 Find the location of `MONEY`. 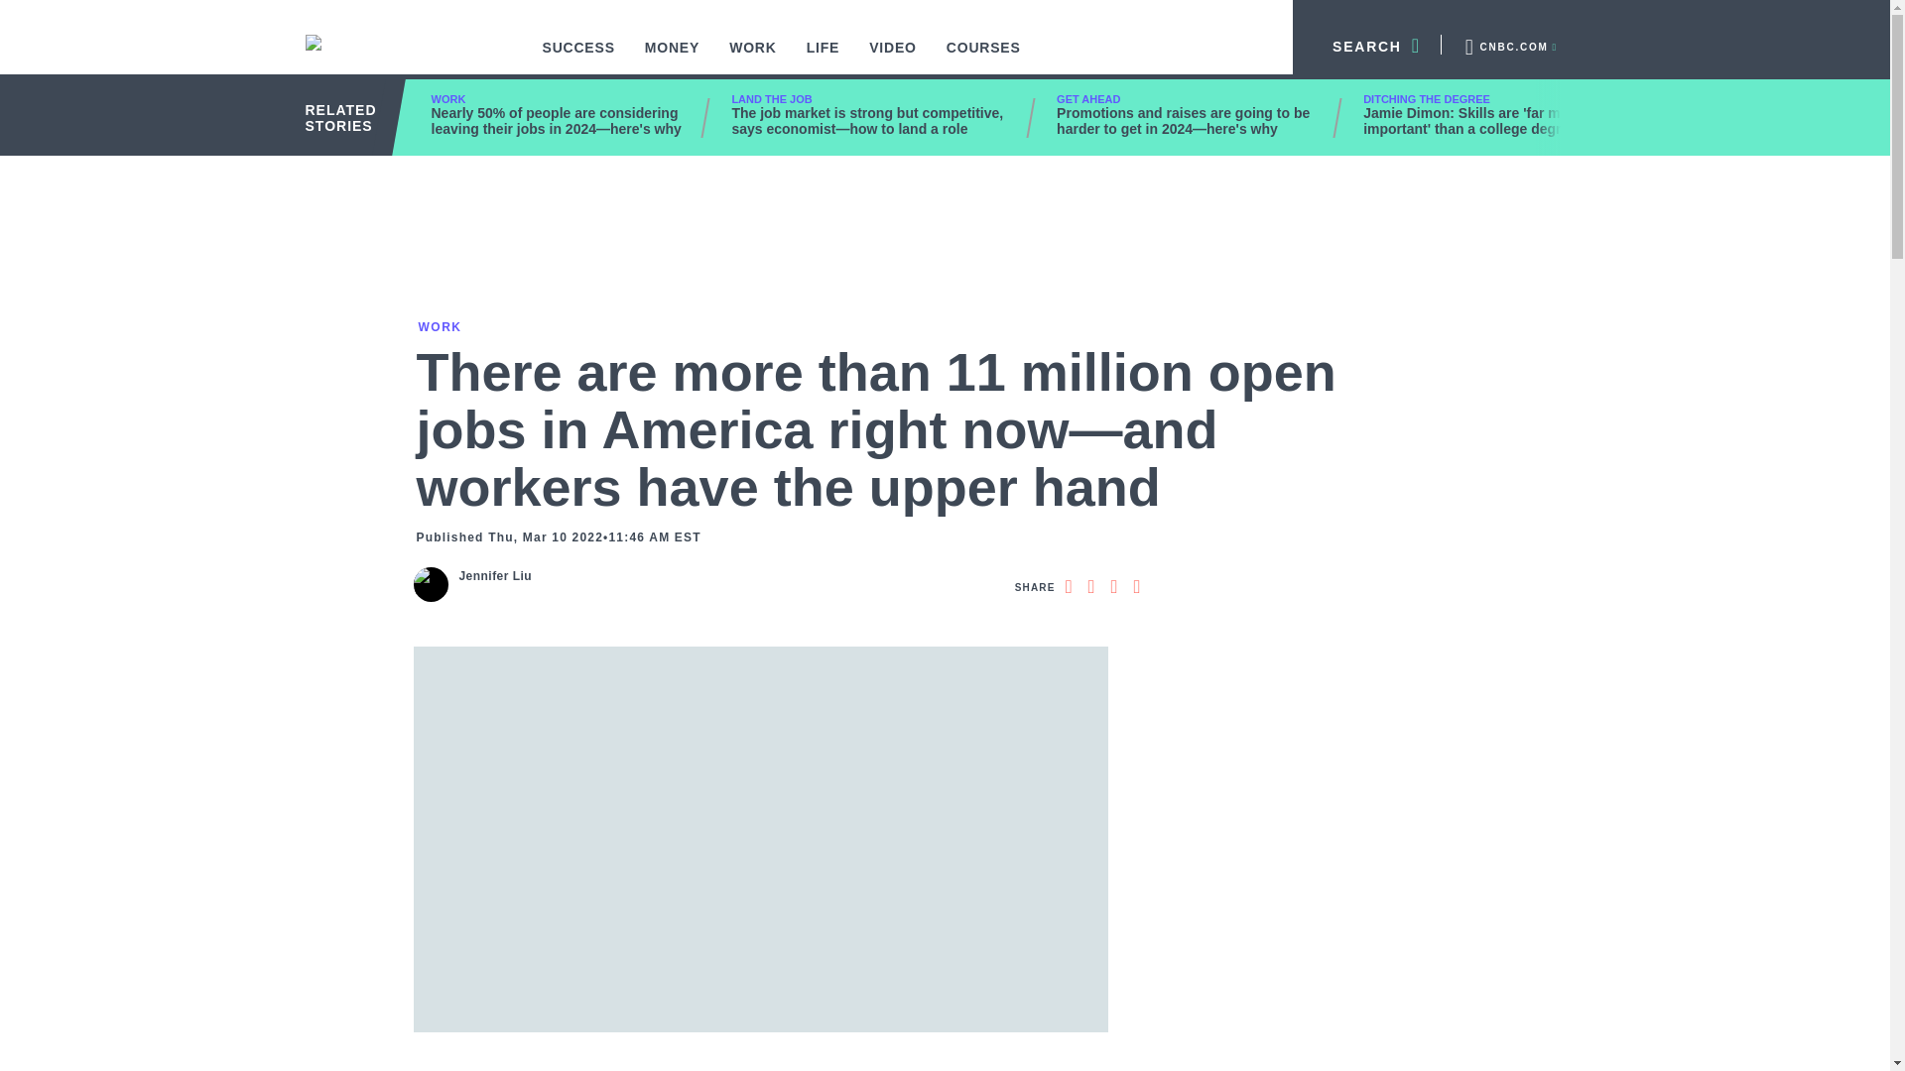

MONEY is located at coordinates (673, 58).